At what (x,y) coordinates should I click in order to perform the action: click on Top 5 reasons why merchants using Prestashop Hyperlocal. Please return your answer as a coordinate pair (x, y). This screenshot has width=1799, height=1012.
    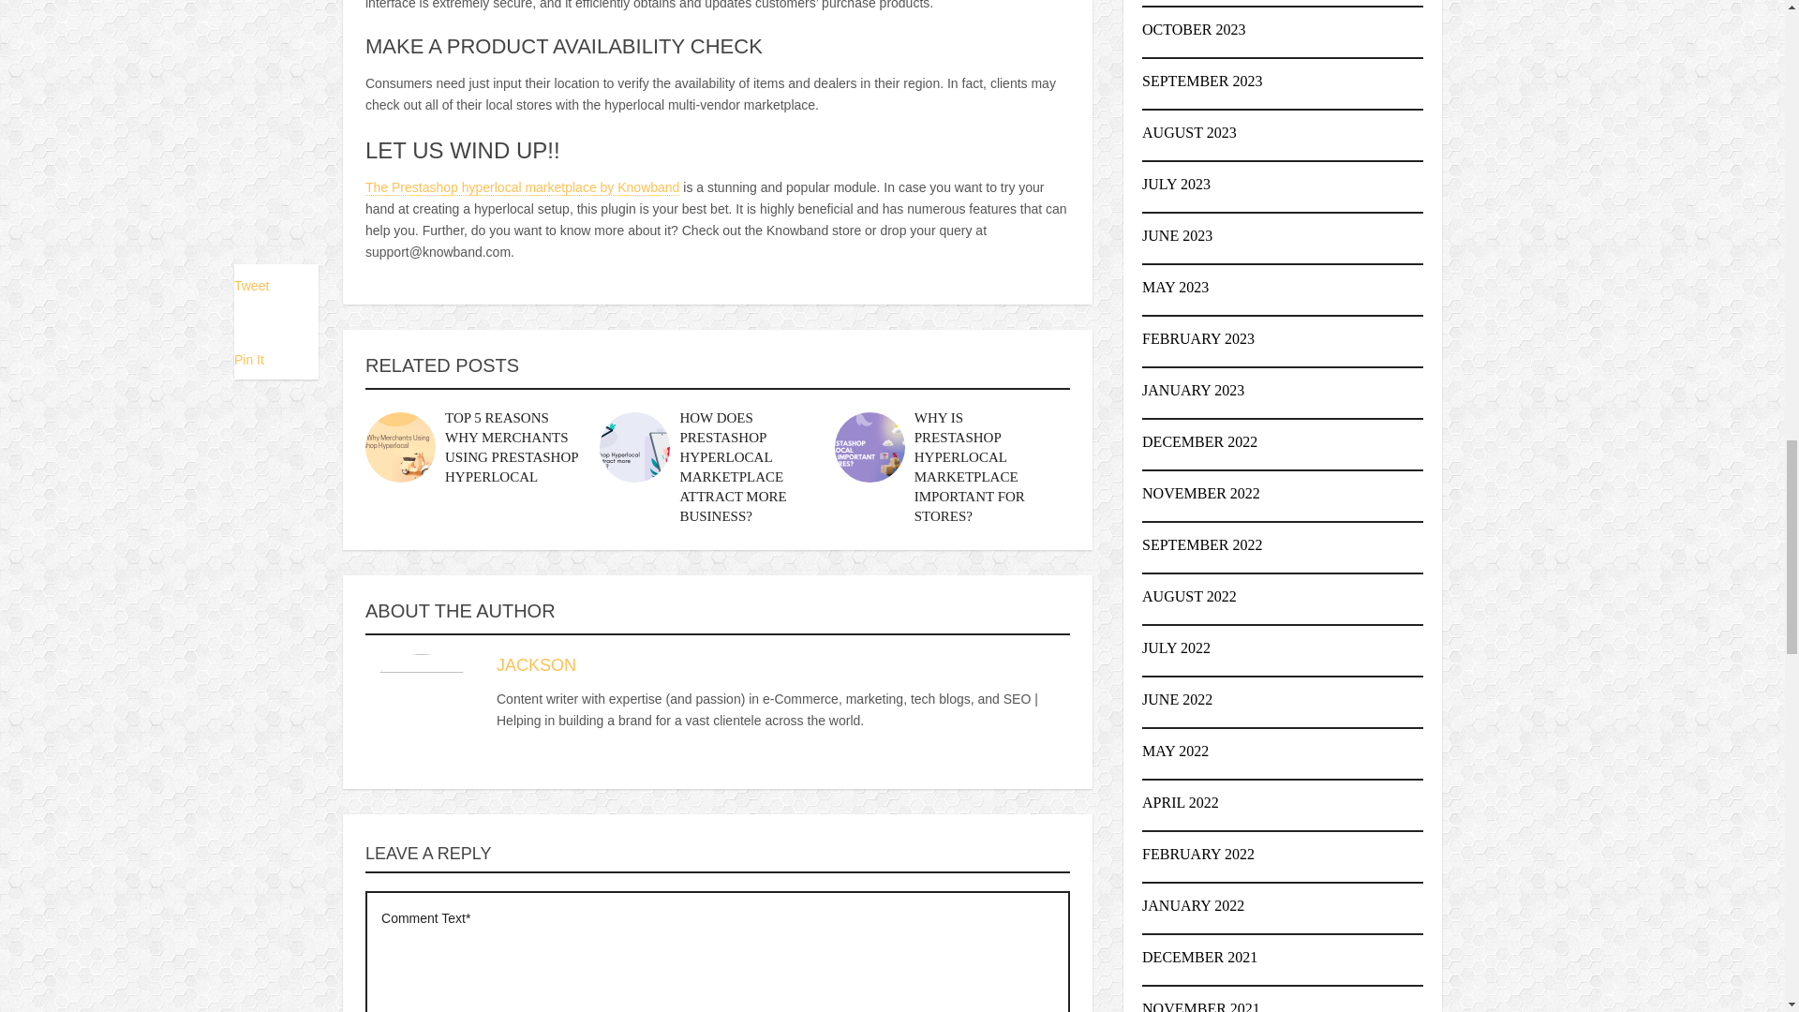
    Looking at the image, I should click on (399, 447).